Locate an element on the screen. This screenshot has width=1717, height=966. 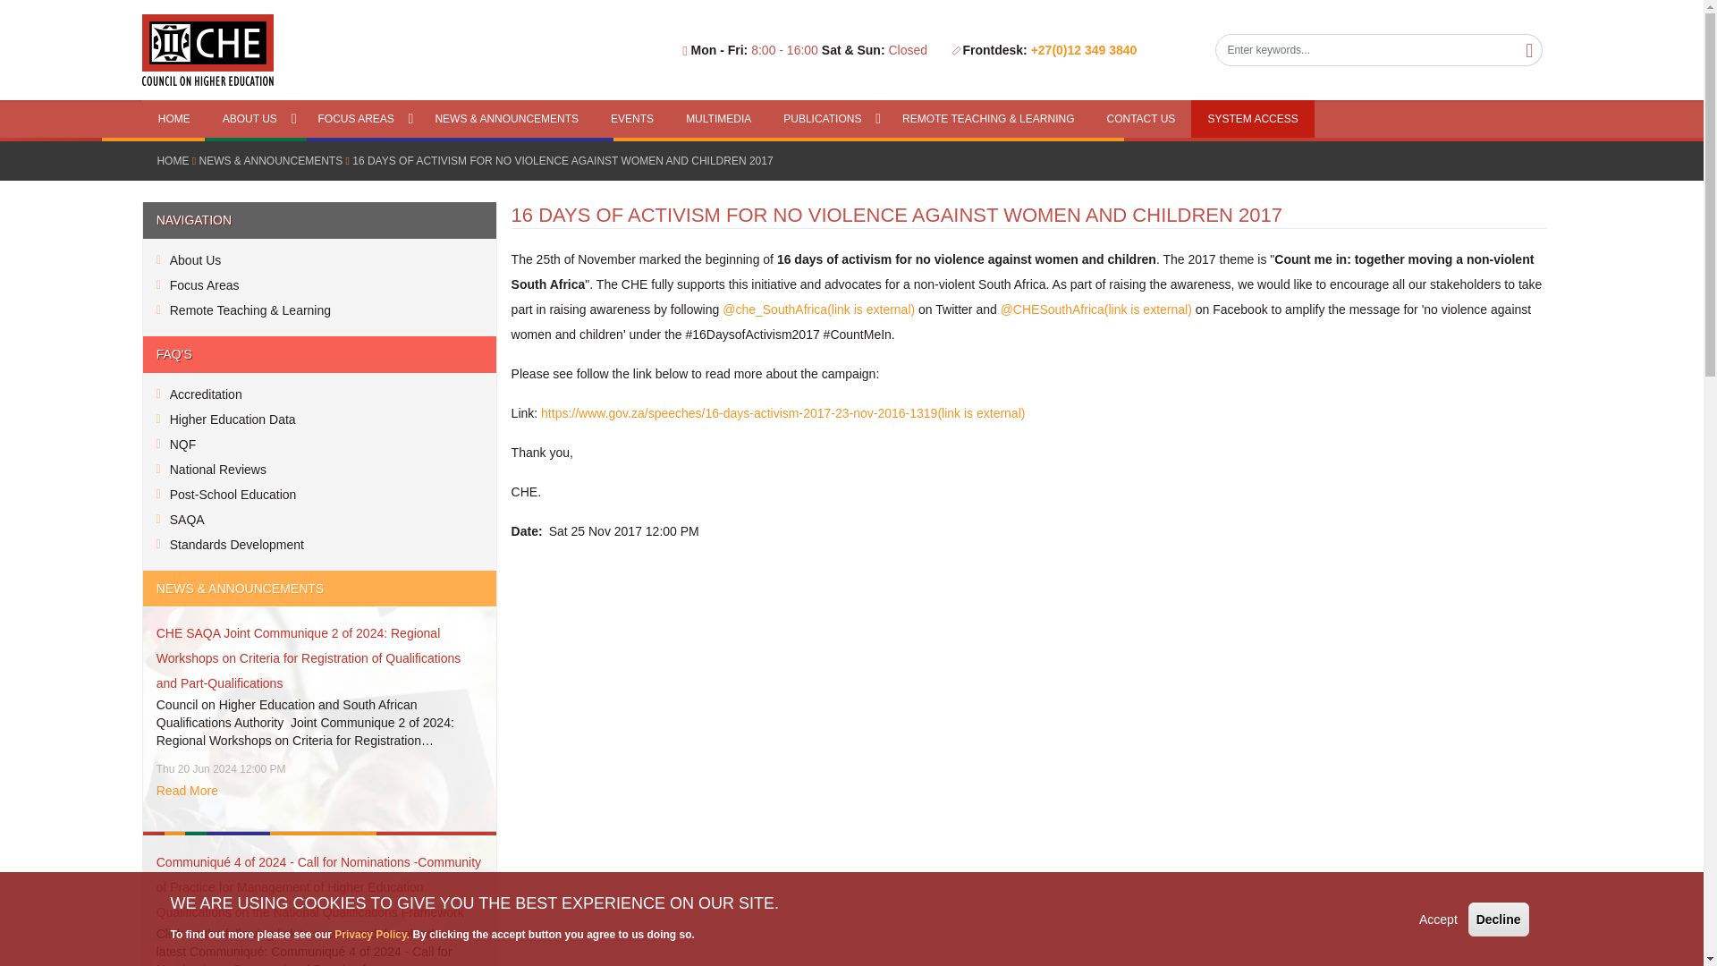
NQF is located at coordinates (319, 444).